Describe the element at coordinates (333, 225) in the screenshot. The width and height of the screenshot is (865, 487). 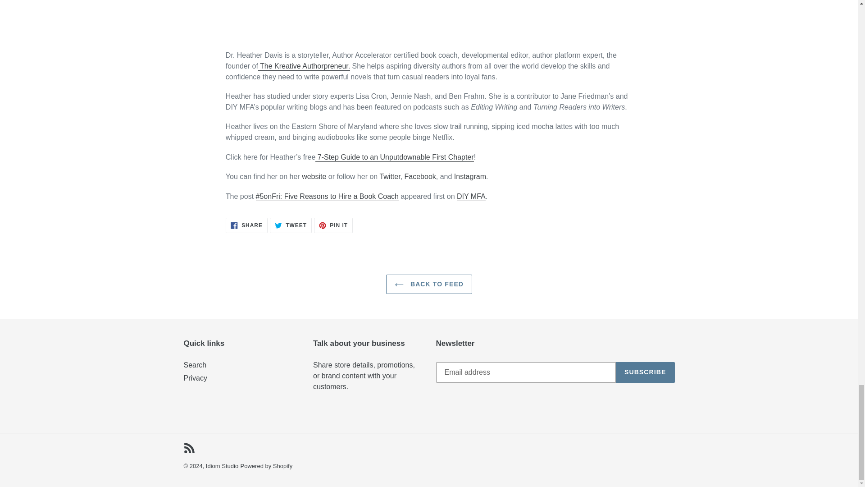
I see `Powered by Shopify` at that location.